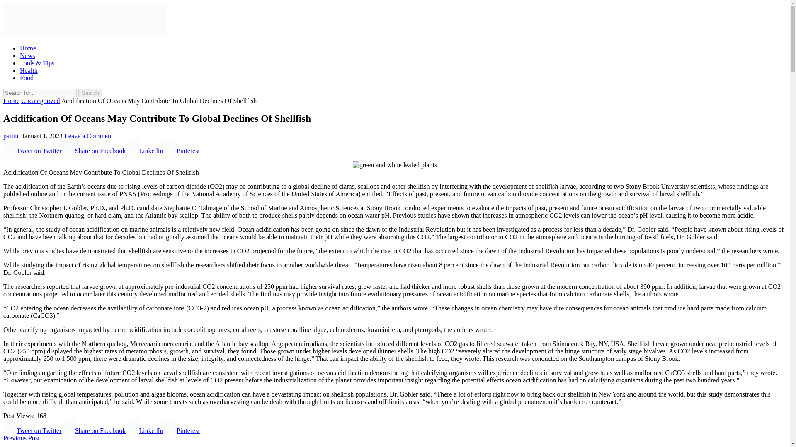 This screenshot has width=796, height=447. Describe the element at coordinates (144, 151) in the screenshot. I see `LinkedIn` at that location.